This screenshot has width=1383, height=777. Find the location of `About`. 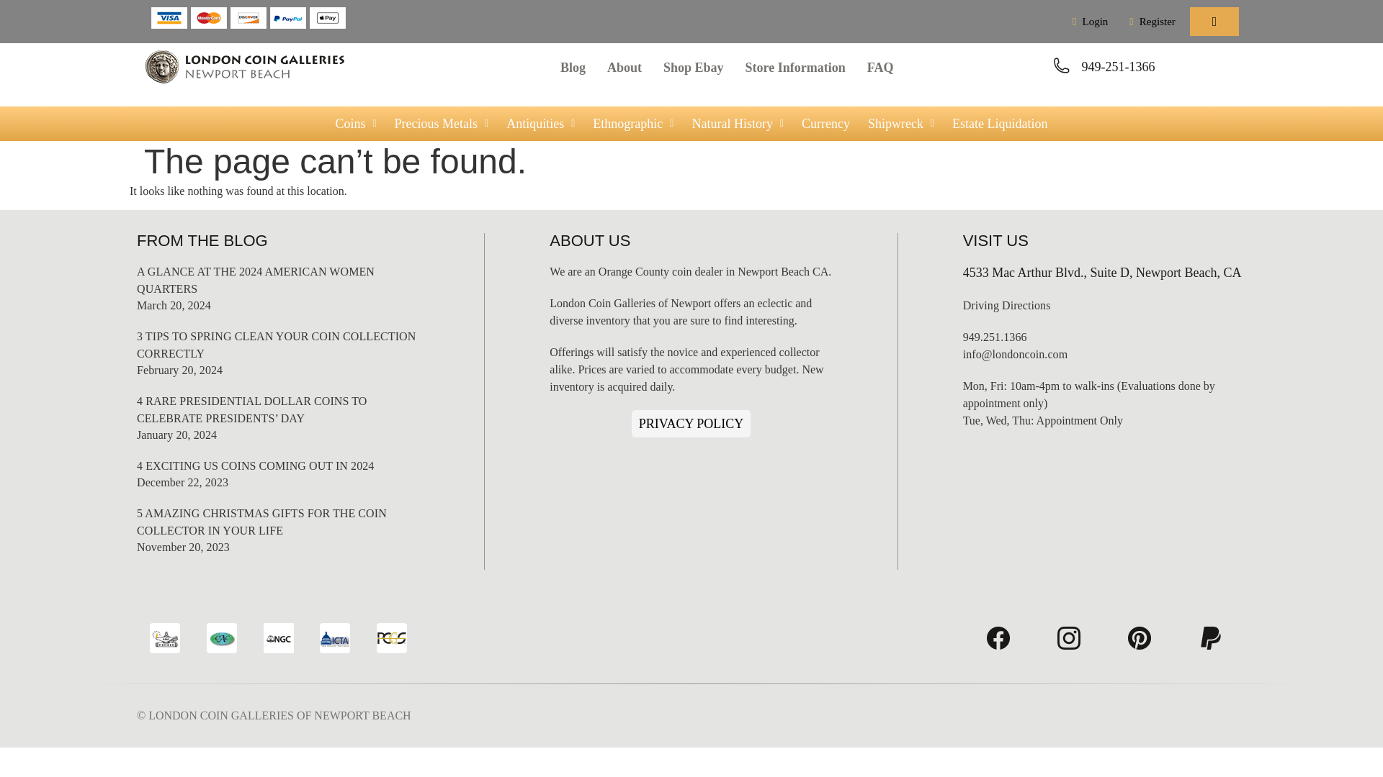

About is located at coordinates (624, 68).